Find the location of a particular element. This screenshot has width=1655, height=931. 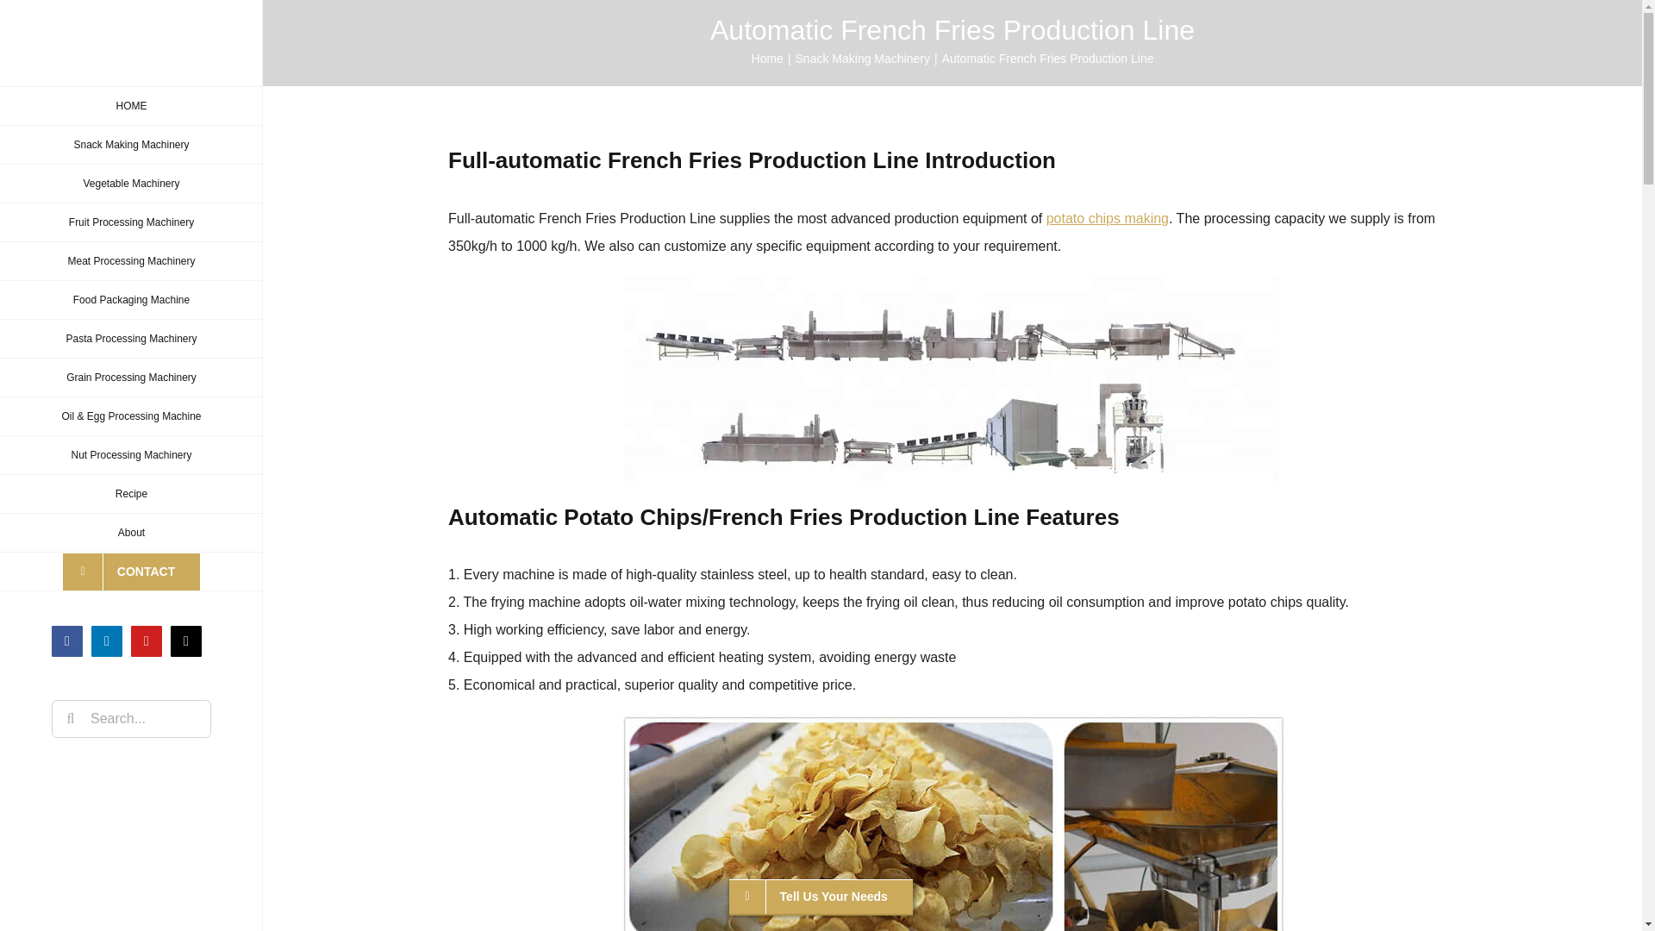

Pasta Processing Machinery is located at coordinates (131, 339).